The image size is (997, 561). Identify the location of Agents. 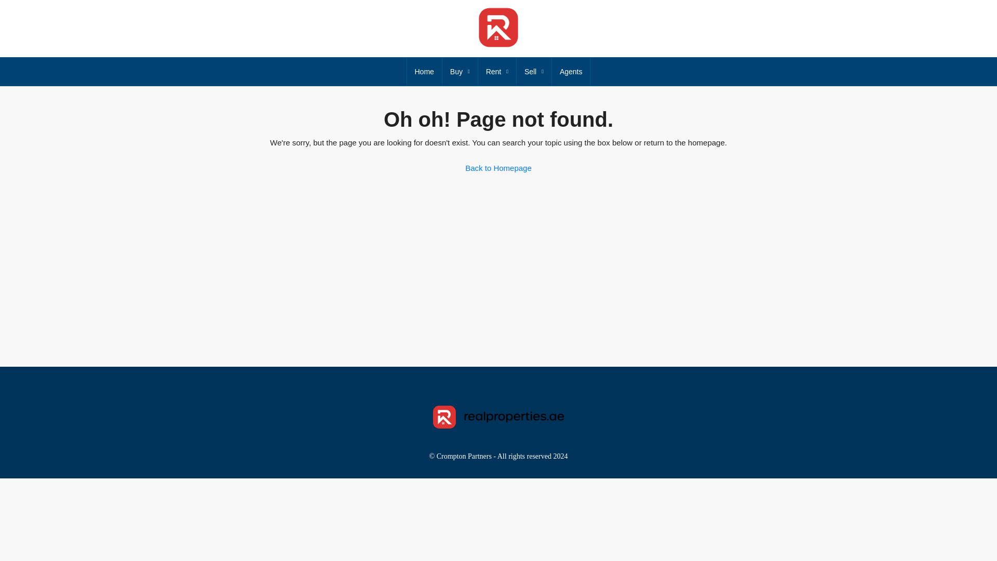
(571, 72).